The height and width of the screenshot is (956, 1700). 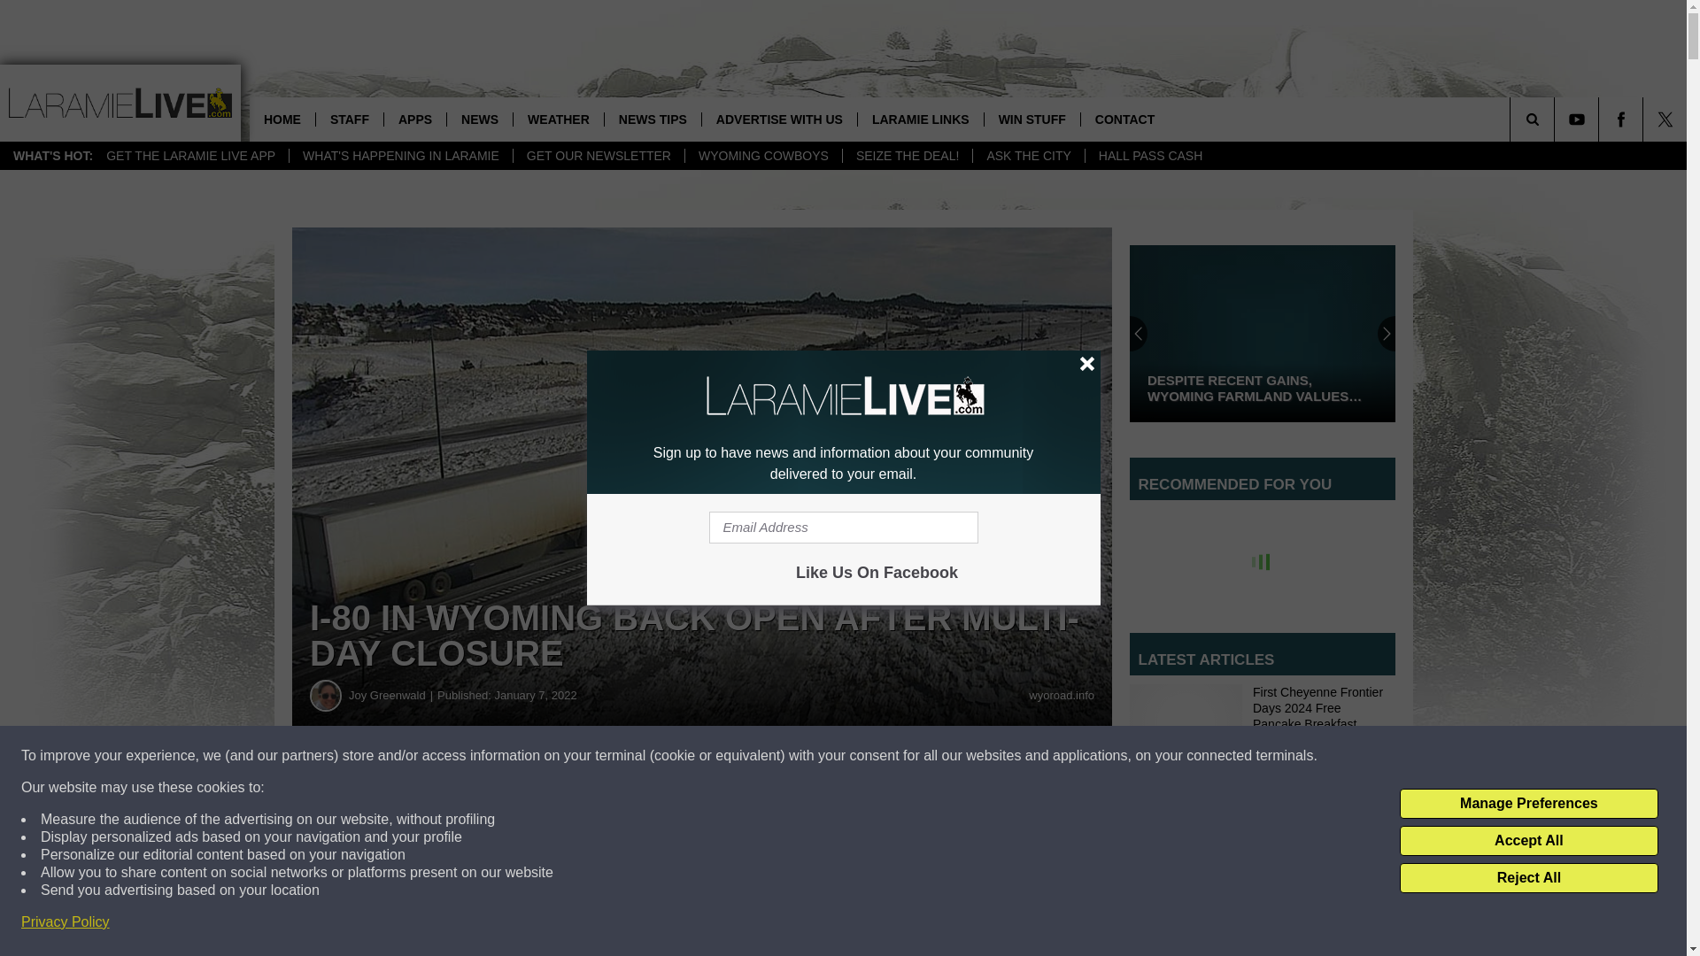 I want to click on CONTACT, so click(x=1124, y=119).